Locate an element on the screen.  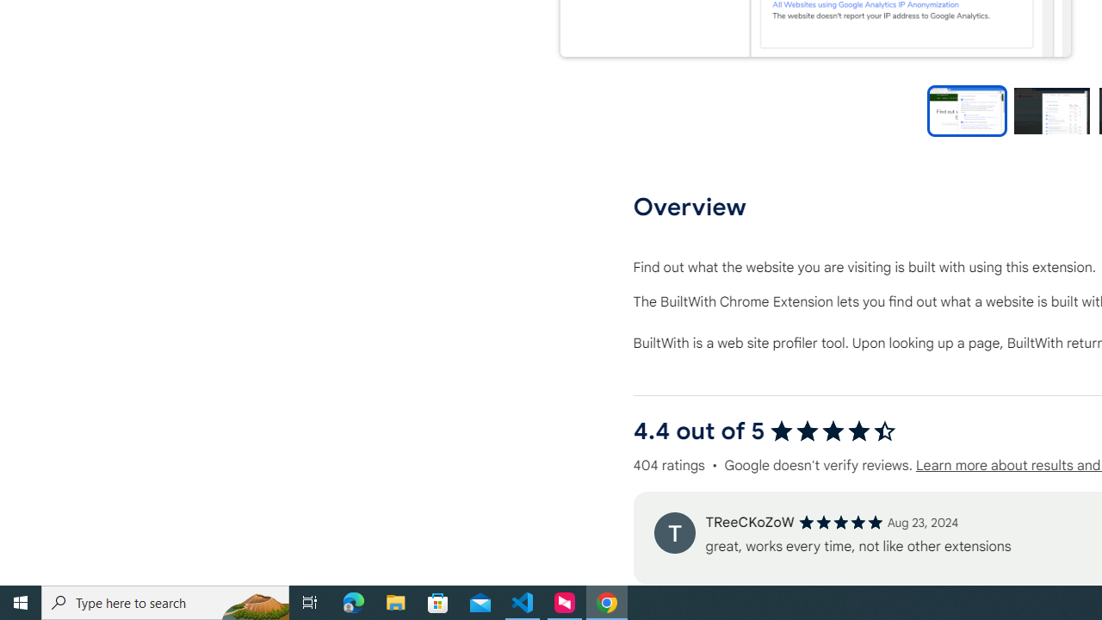
Preview slide 2 is located at coordinates (1051, 110).